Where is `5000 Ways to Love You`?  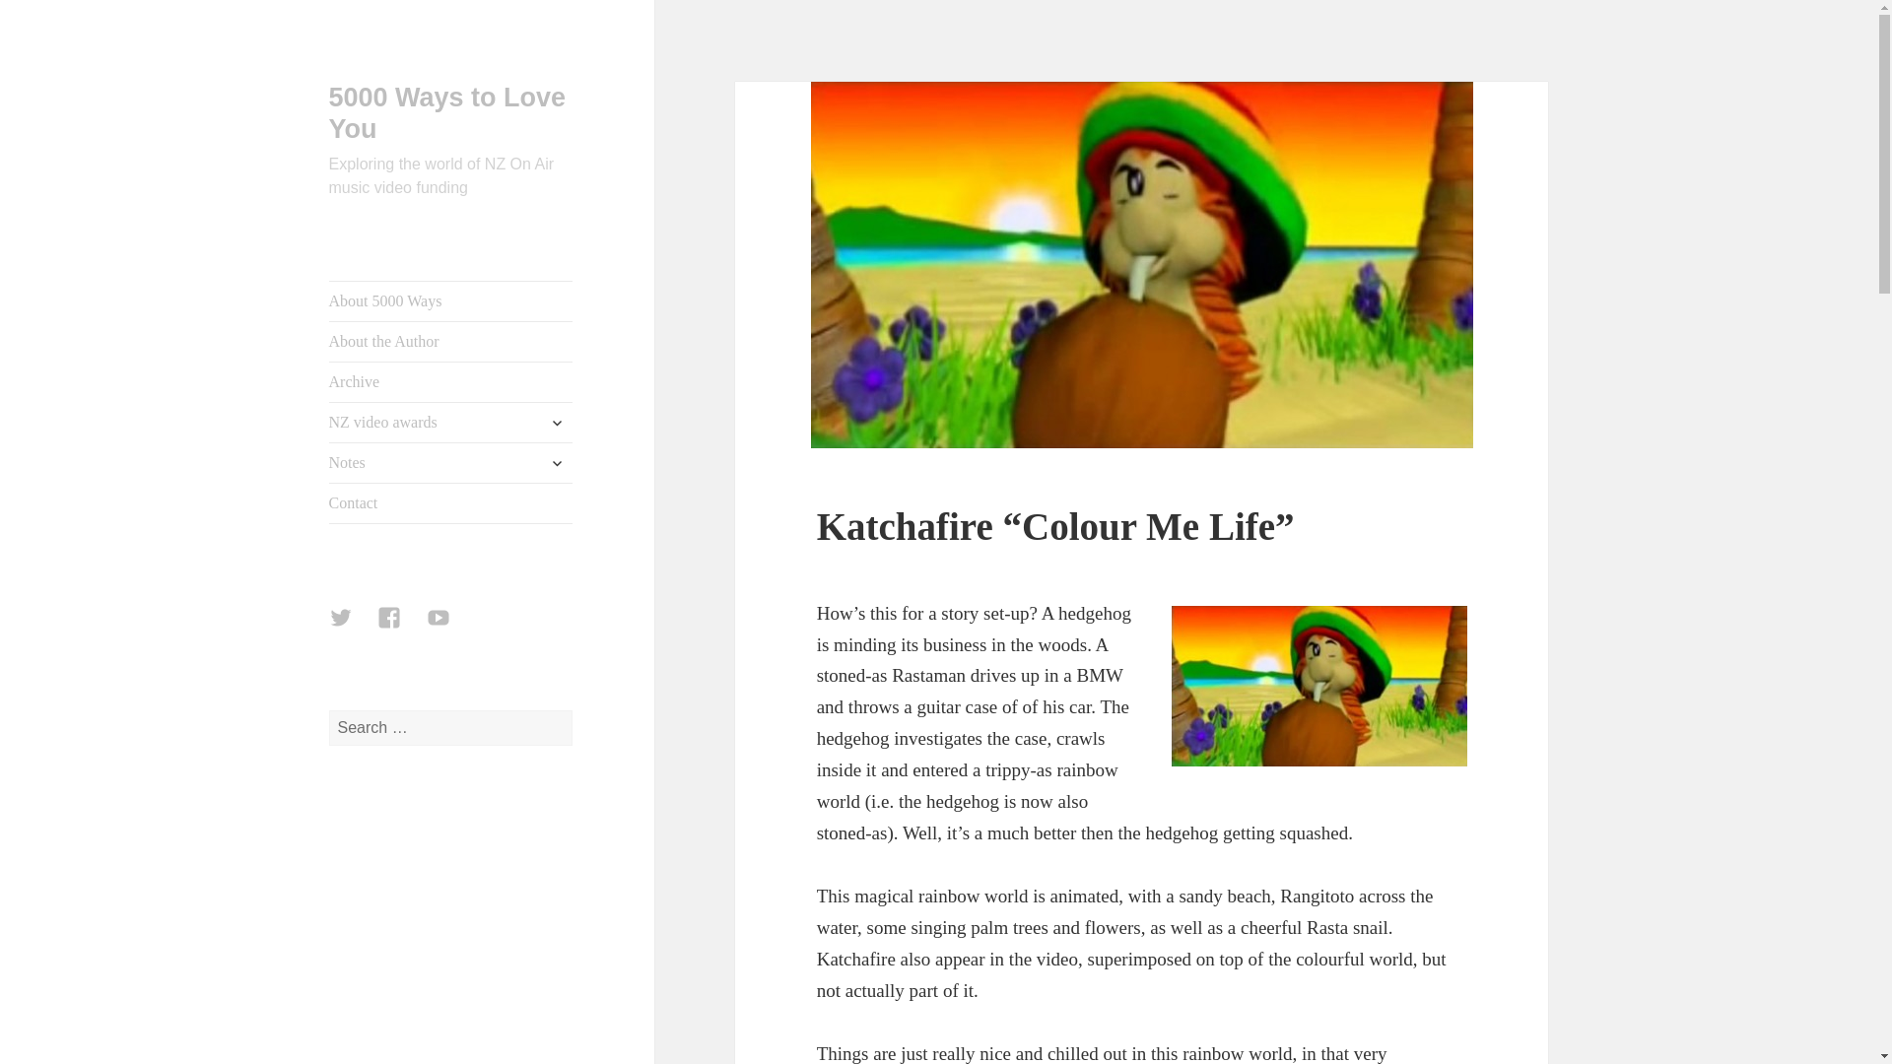
5000 Ways to Love You is located at coordinates (447, 112).